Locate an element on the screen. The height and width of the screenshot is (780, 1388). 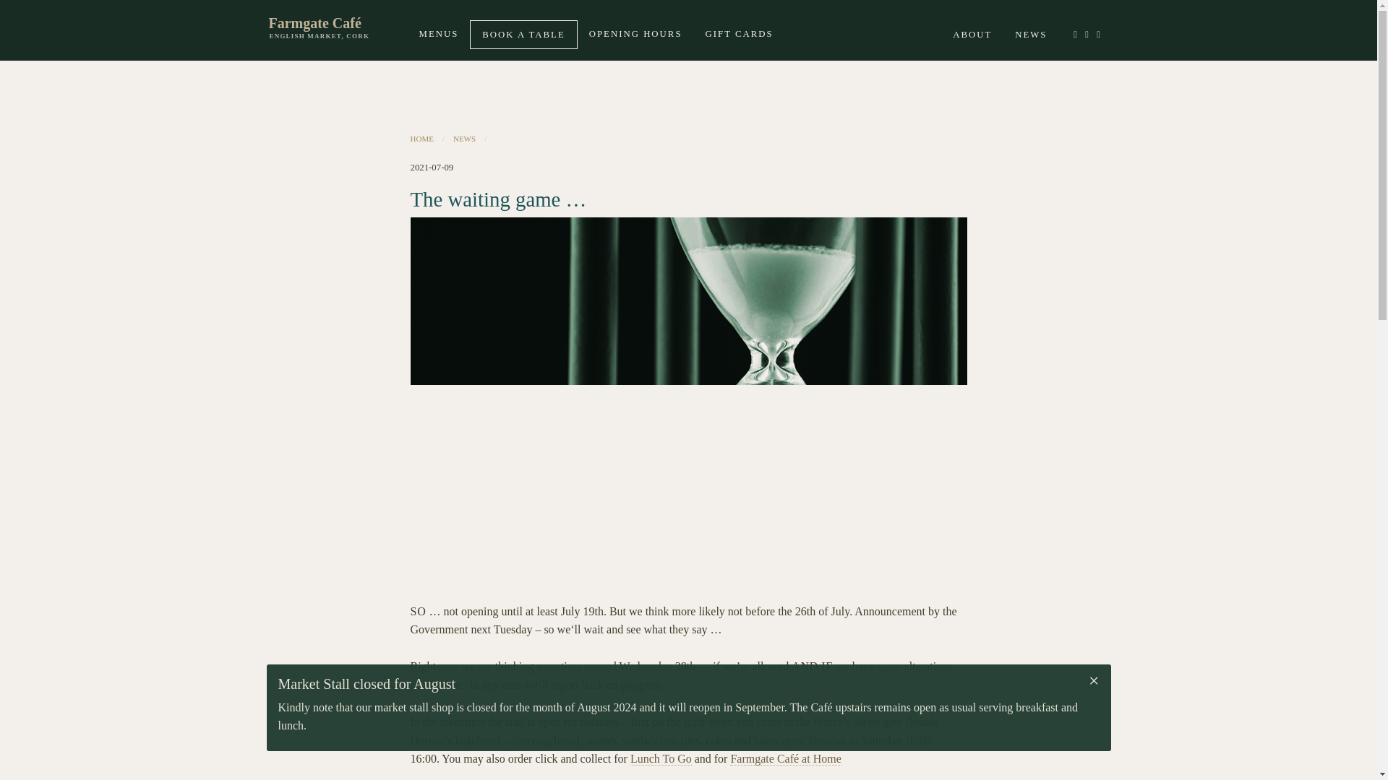
 go to home page  is located at coordinates (338, 23).